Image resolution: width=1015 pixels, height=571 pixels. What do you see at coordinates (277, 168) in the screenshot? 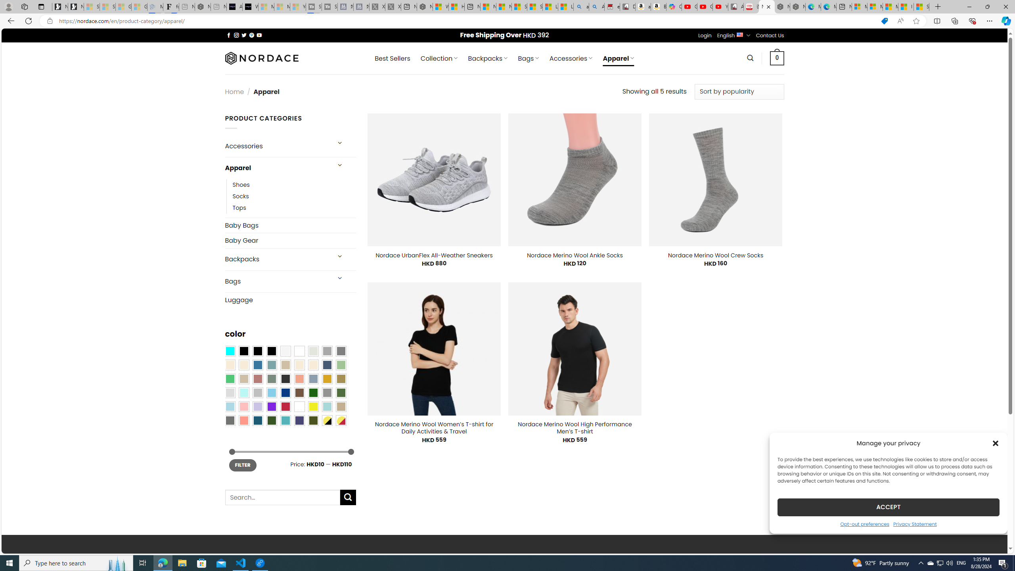
I see `Apparel` at bounding box center [277, 168].